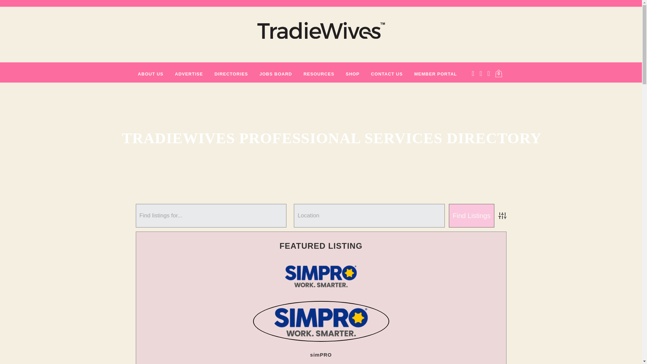  What do you see at coordinates (471, 216) in the screenshot?
I see `Find Listings` at bounding box center [471, 216].